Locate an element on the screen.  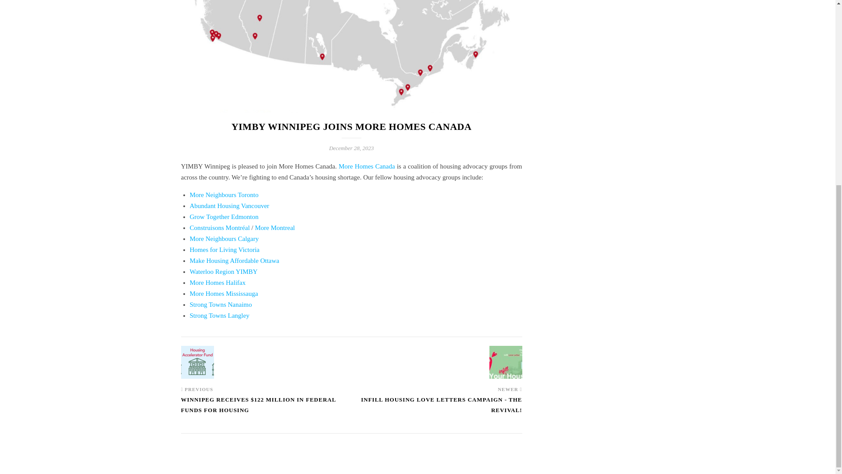
More Montreal is located at coordinates (275, 227).